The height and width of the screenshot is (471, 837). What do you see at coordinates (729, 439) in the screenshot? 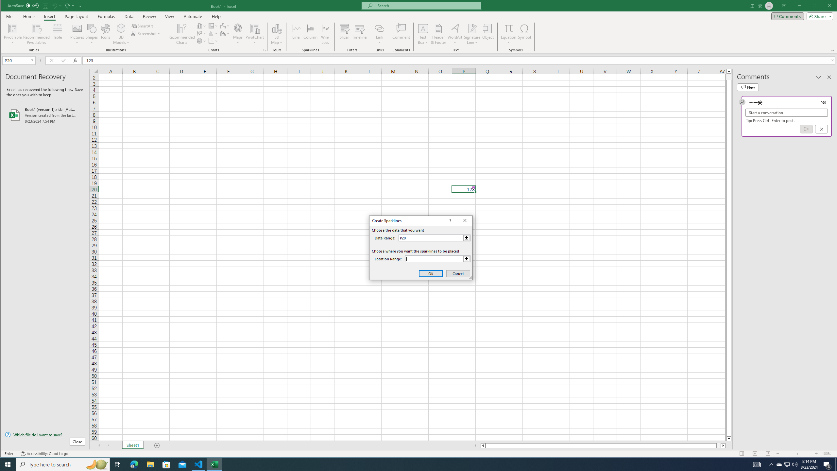
I see `Line down` at bounding box center [729, 439].